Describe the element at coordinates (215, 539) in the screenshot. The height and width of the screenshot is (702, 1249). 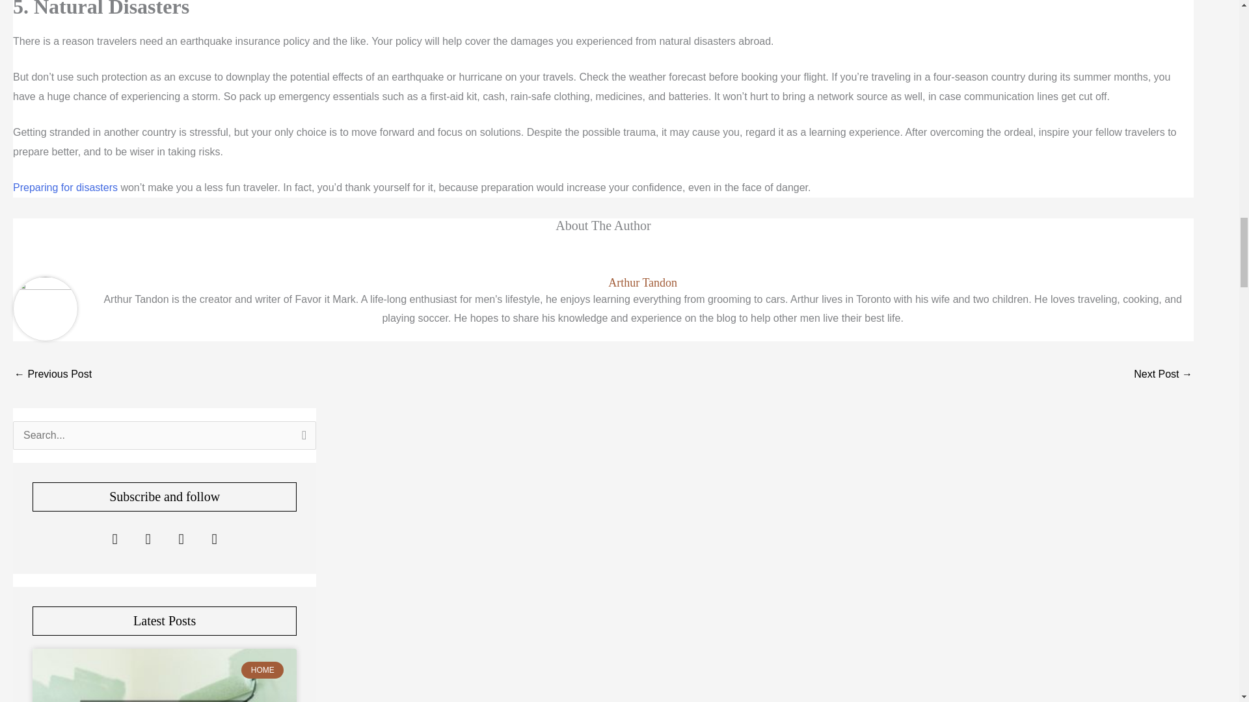
I see `Tumblr` at that location.